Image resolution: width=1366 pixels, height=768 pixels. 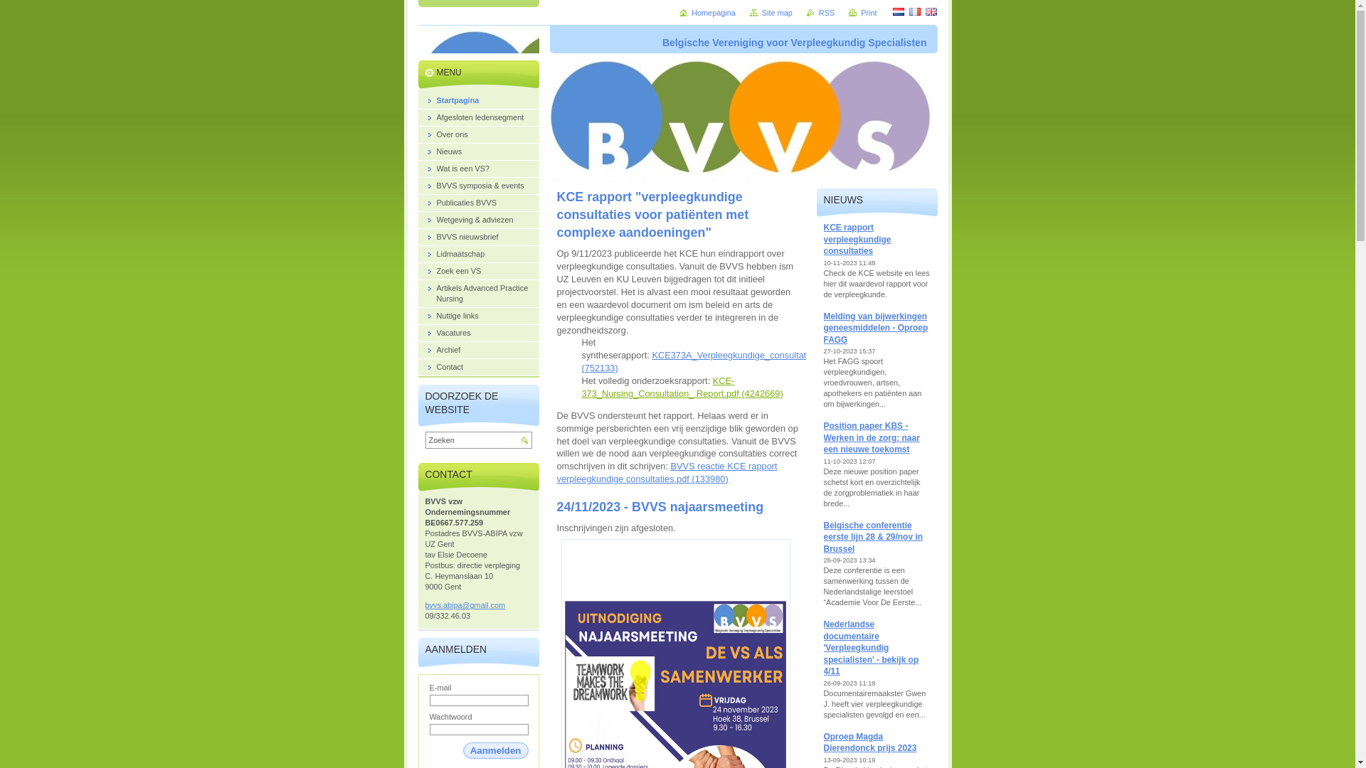 What do you see at coordinates (479, 101) in the screenshot?
I see `Startpagina` at bounding box center [479, 101].